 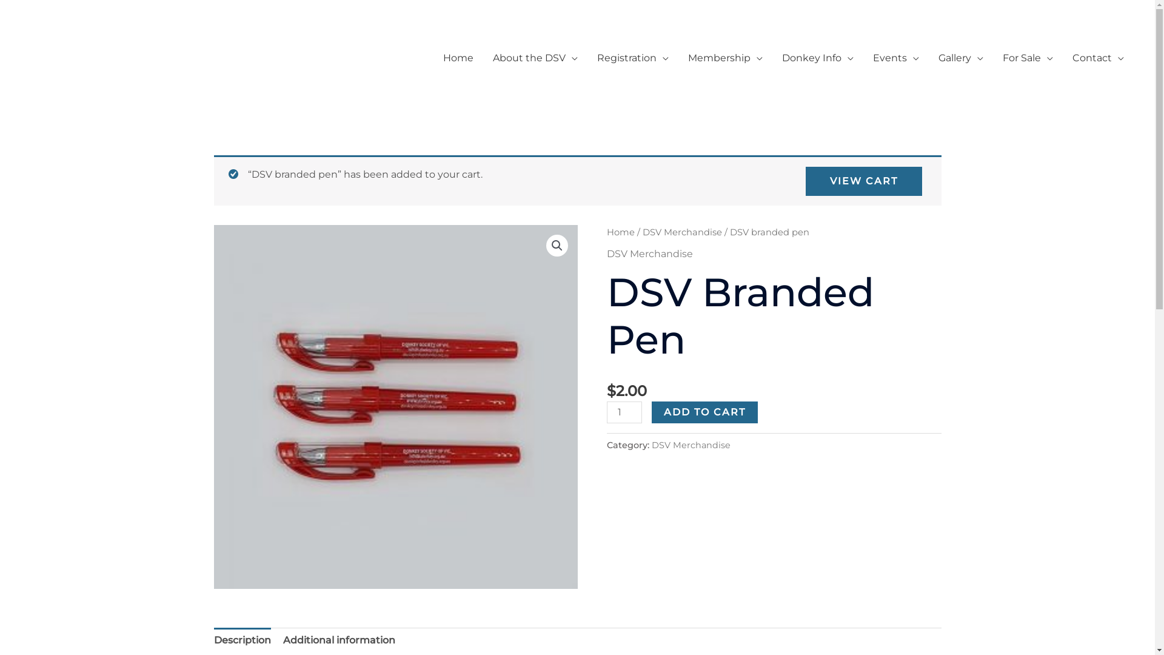 What do you see at coordinates (620, 232) in the screenshot?
I see `Home` at bounding box center [620, 232].